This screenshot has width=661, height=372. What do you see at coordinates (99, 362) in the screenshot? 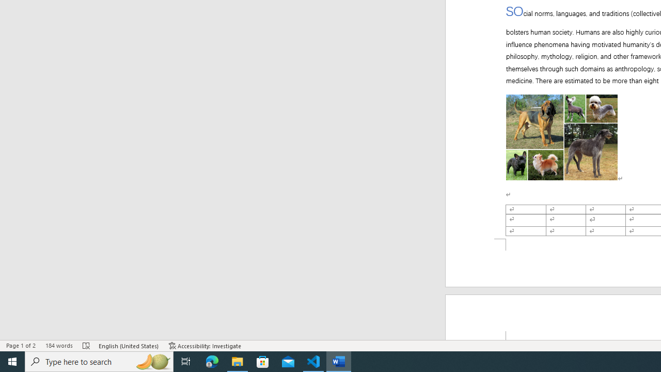
I see `Type here to search` at bounding box center [99, 362].